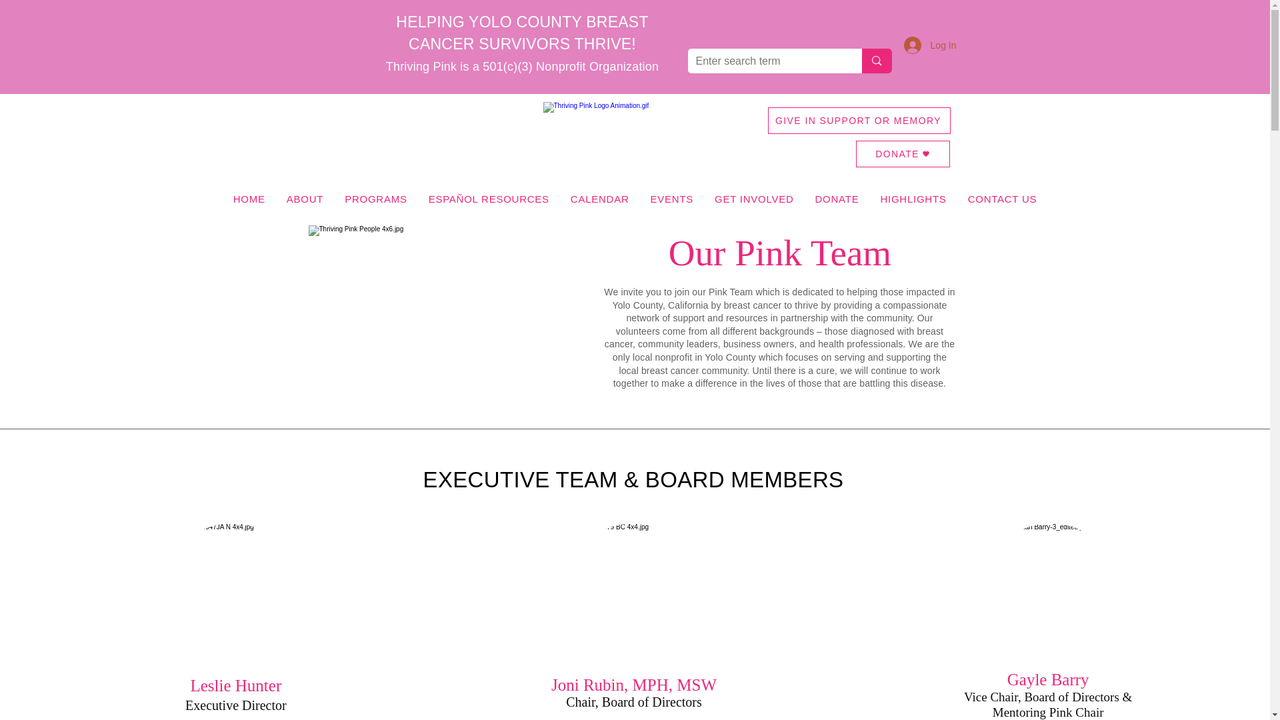 Image resolution: width=1280 pixels, height=720 pixels. Describe the element at coordinates (249, 199) in the screenshot. I see `HOME` at that location.